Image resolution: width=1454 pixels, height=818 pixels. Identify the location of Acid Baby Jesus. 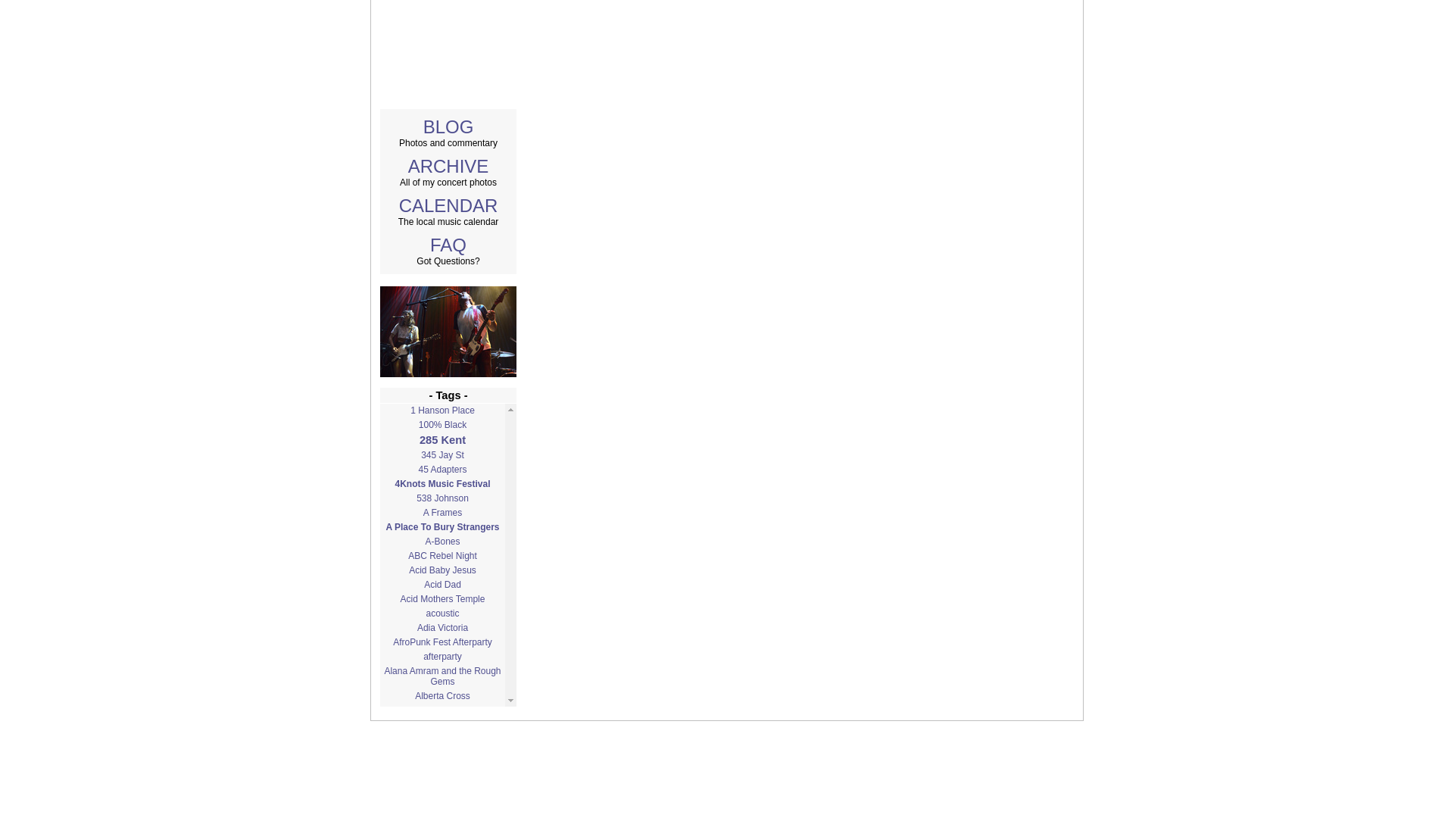
(442, 570).